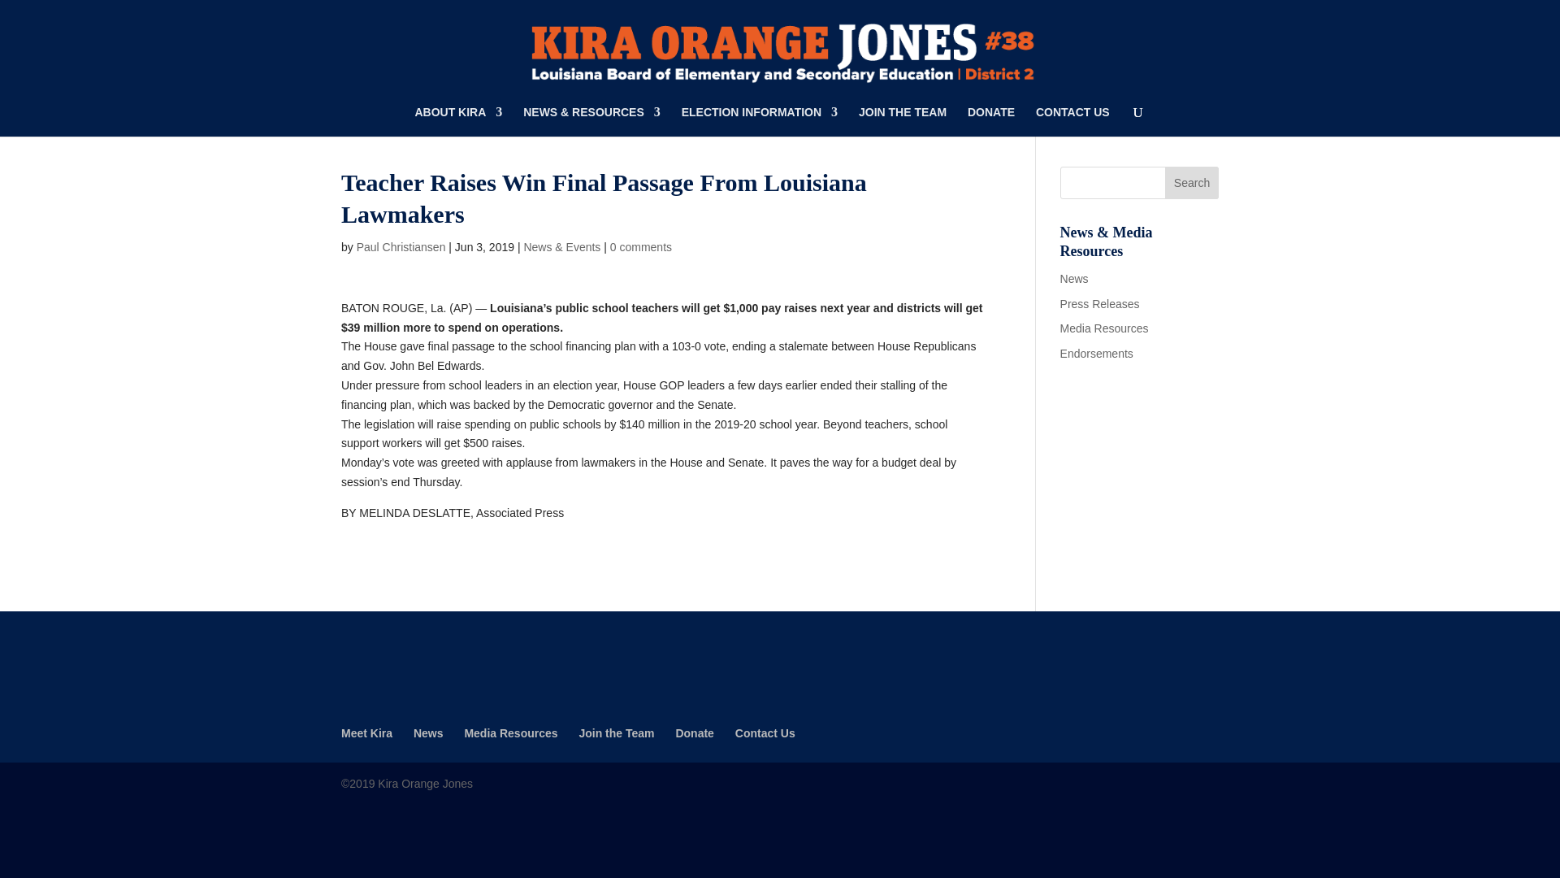 This screenshot has height=878, width=1560. What do you see at coordinates (760, 121) in the screenshot?
I see `ELECTION INFORMATION` at bounding box center [760, 121].